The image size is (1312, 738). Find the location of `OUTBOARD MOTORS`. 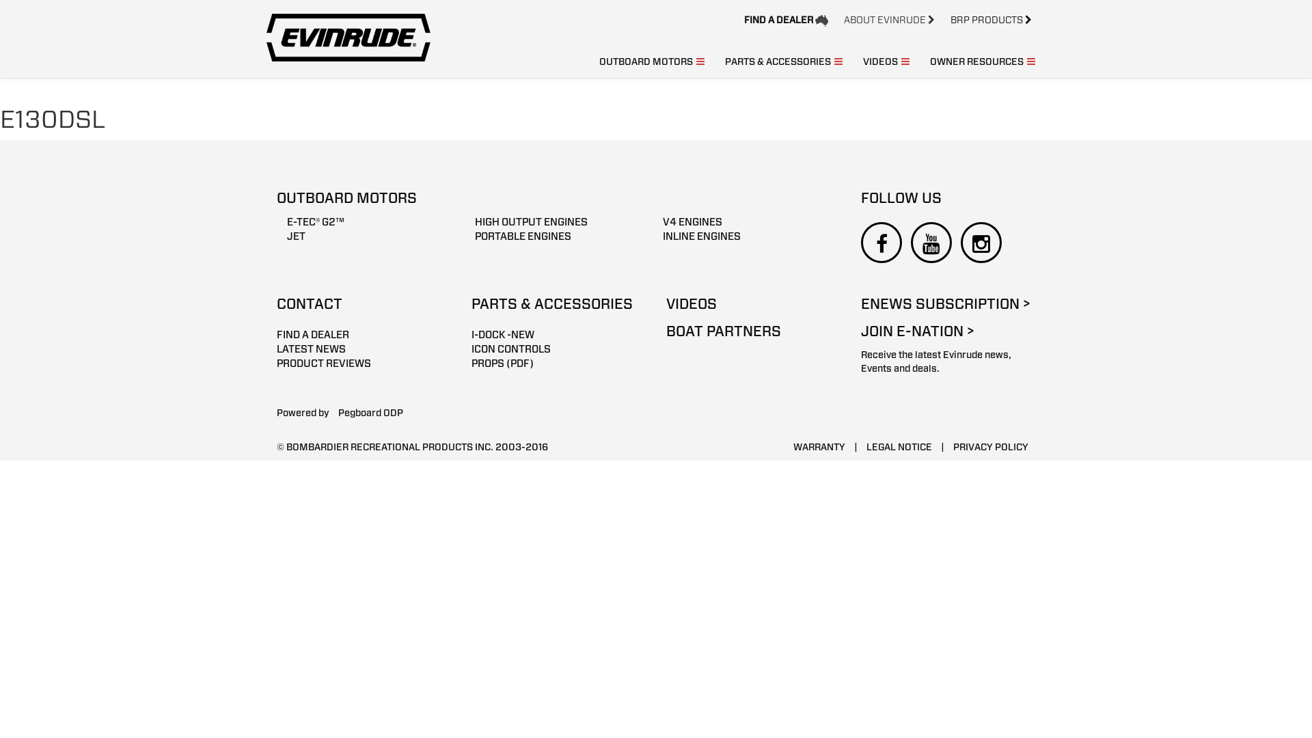

OUTBOARD MOTORS is located at coordinates (559, 202).